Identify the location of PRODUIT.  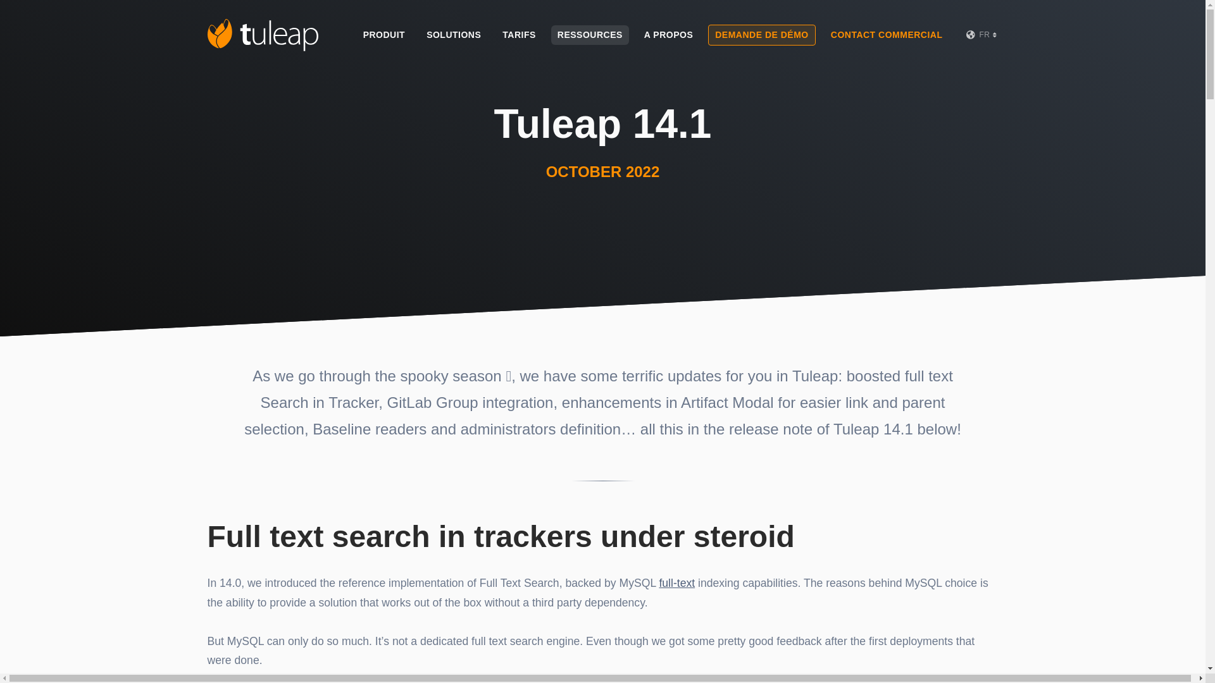
(384, 35).